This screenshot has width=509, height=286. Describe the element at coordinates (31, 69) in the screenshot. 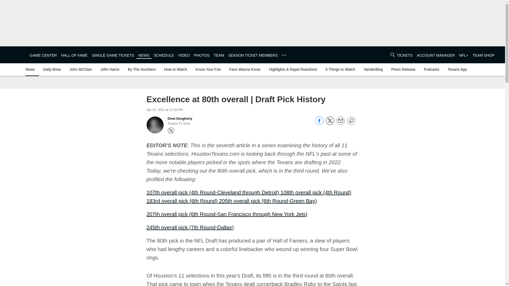

I see `News` at that location.